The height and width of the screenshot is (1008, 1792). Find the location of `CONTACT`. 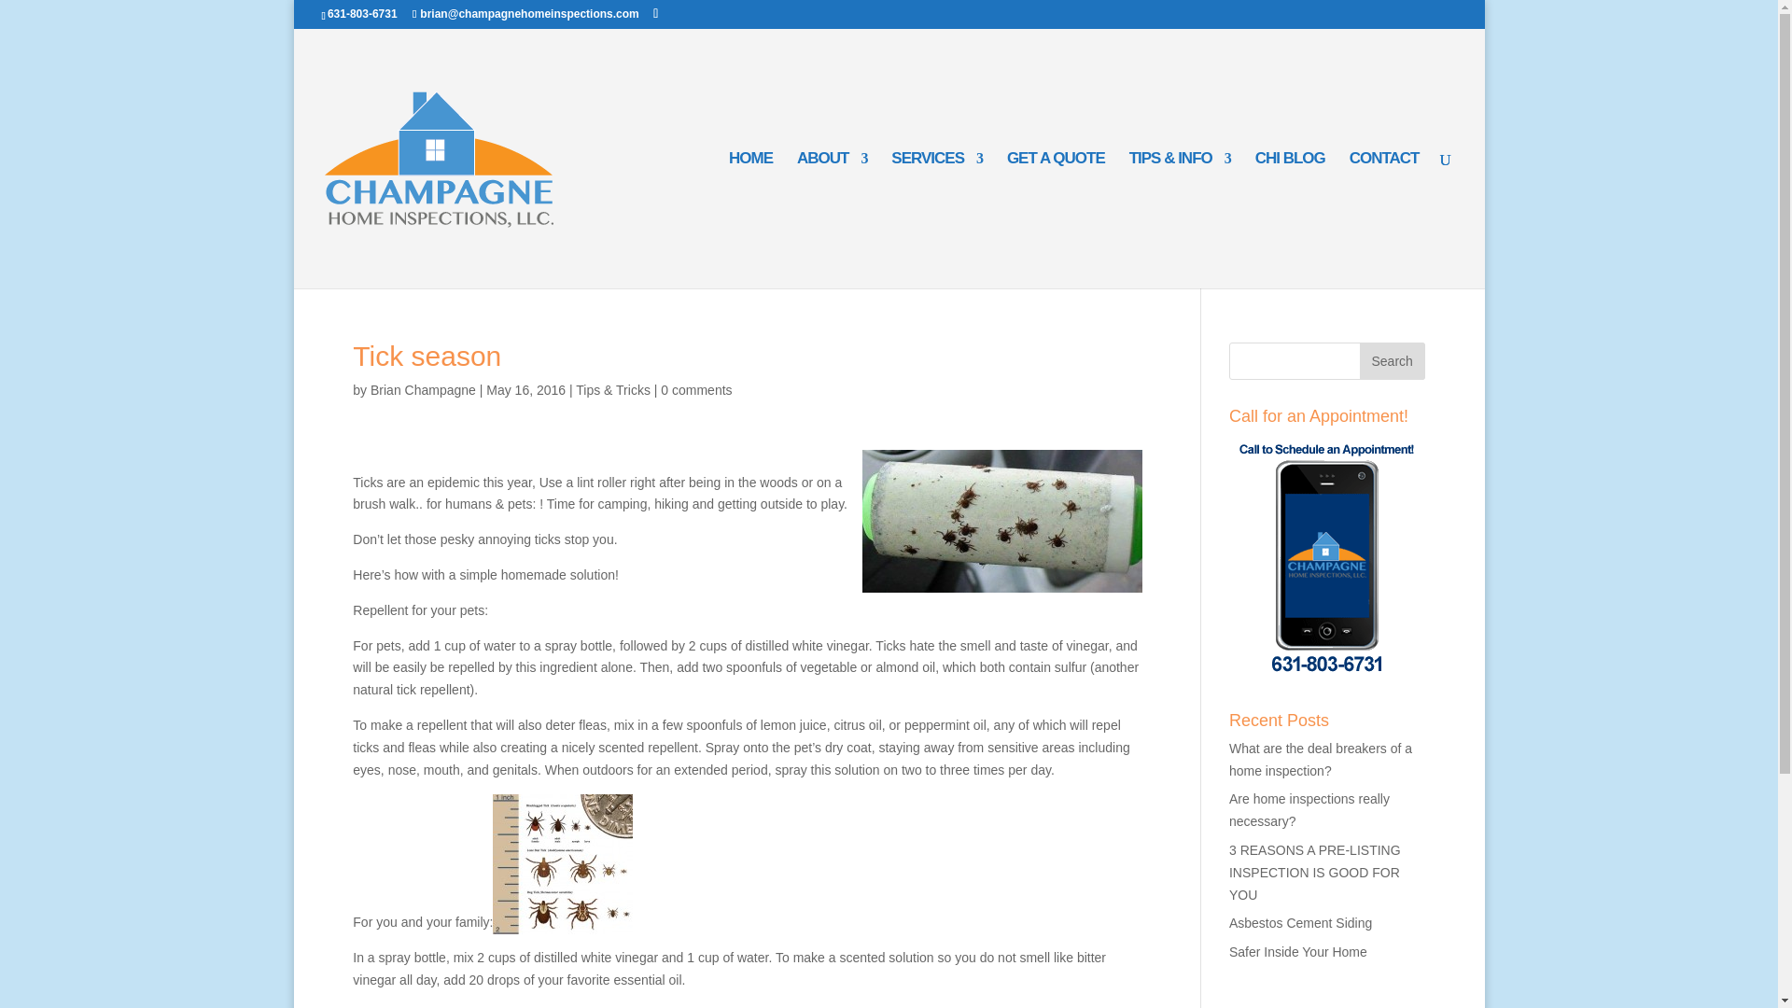

CONTACT is located at coordinates (1383, 220).